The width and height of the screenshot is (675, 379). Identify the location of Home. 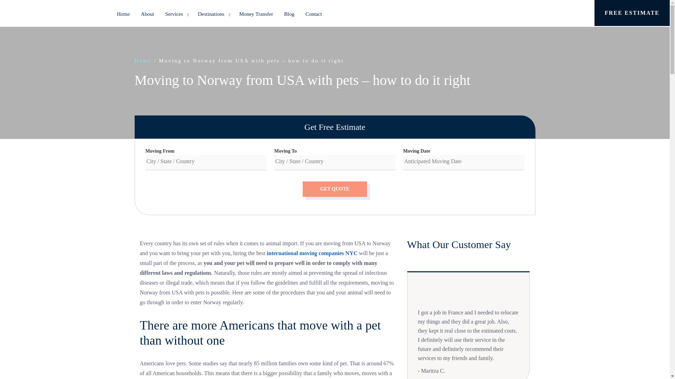
(143, 61).